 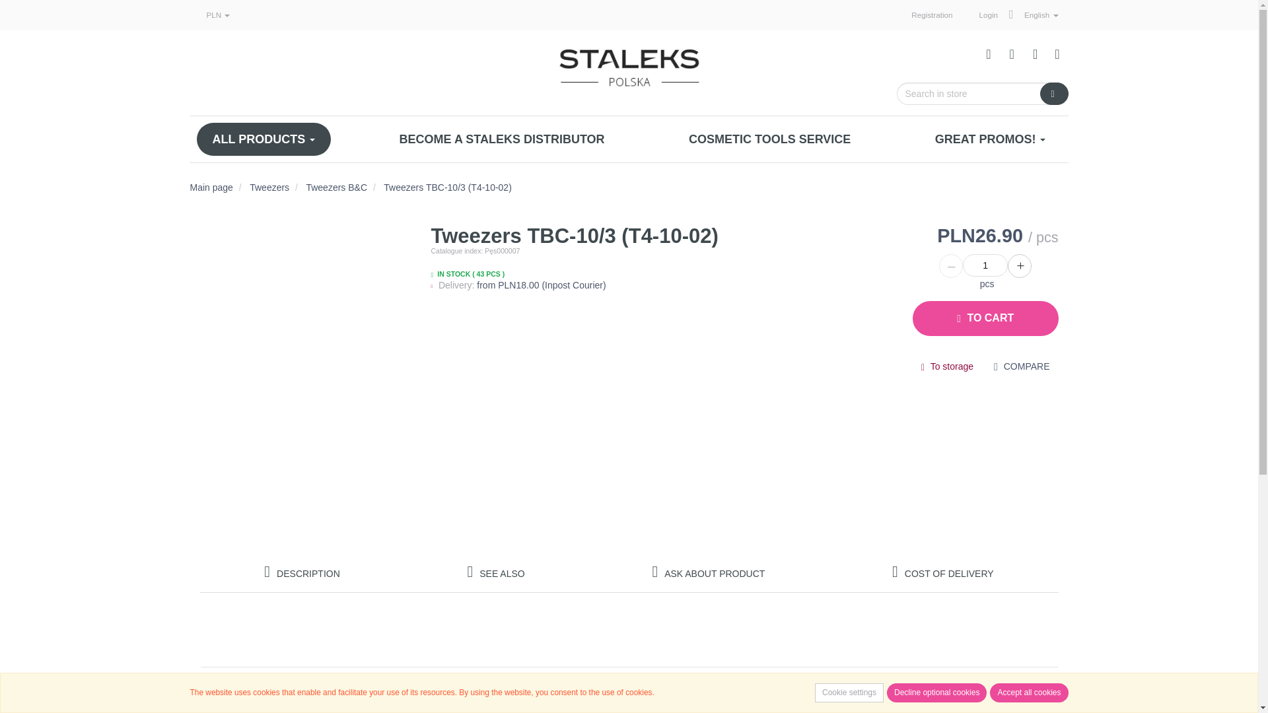 What do you see at coordinates (1053, 94) in the screenshot?
I see `Search` at bounding box center [1053, 94].